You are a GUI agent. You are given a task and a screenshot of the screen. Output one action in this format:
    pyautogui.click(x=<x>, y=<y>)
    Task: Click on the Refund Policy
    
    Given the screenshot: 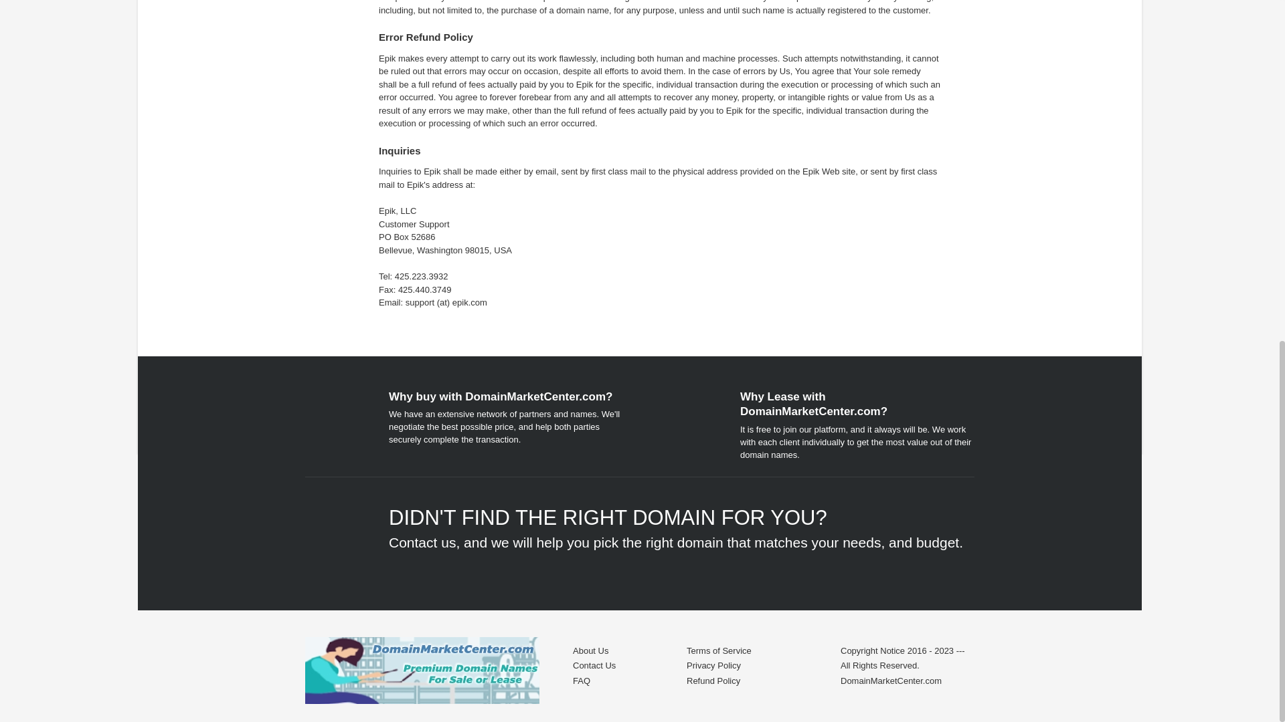 What is the action you would take?
    pyautogui.click(x=713, y=681)
    